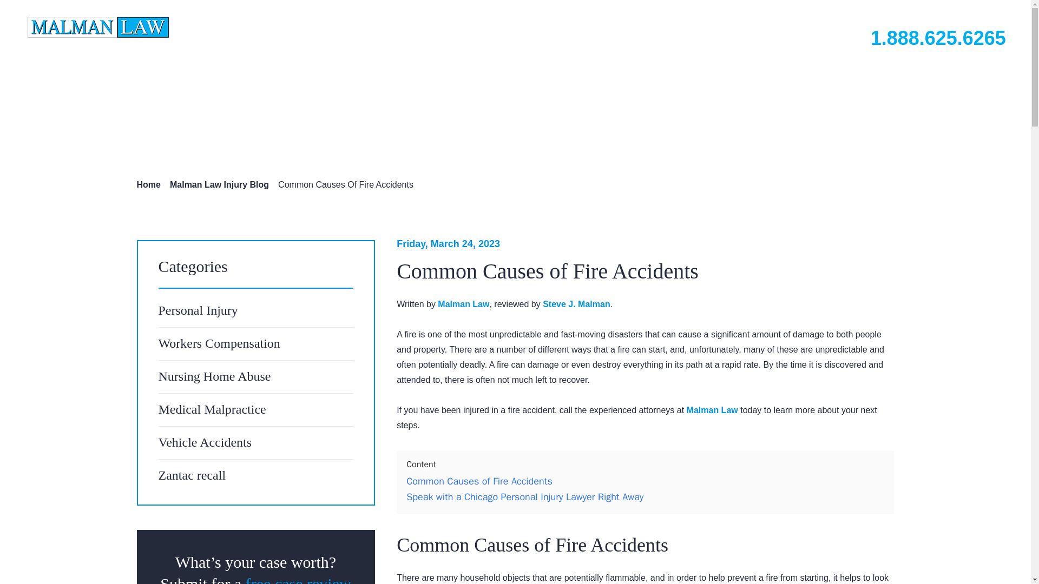 Image resolution: width=1039 pixels, height=584 pixels. Describe the element at coordinates (368, 31) in the screenshot. I see `ABOUT` at that location.